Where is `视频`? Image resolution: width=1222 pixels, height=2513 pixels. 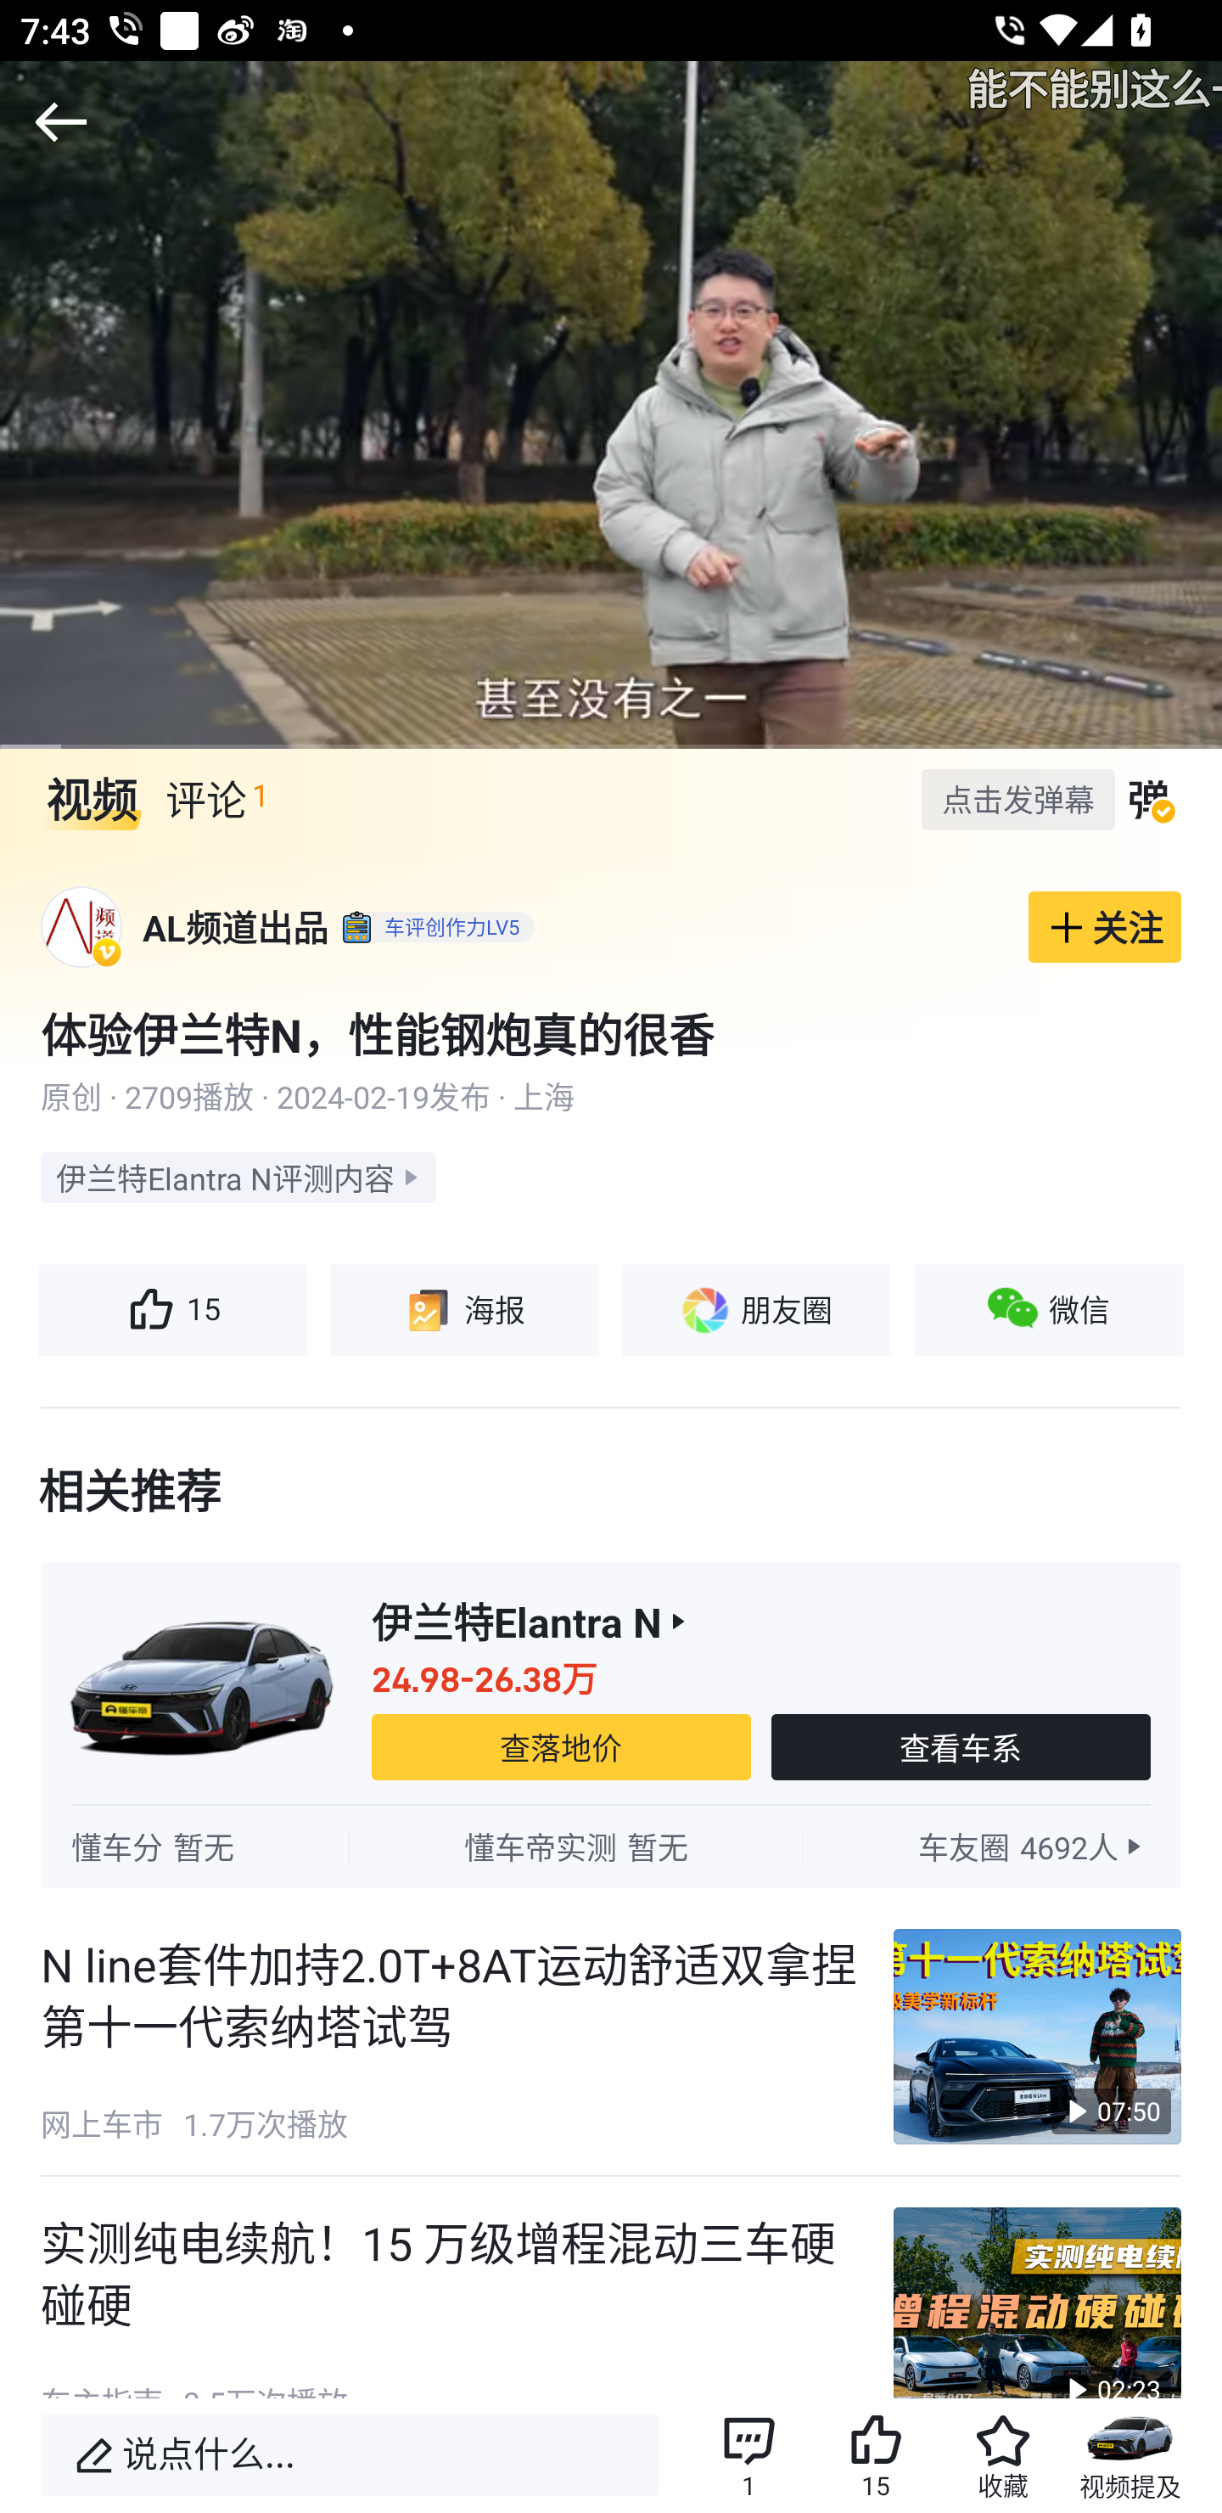 视频 is located at coordinates (92, 800).